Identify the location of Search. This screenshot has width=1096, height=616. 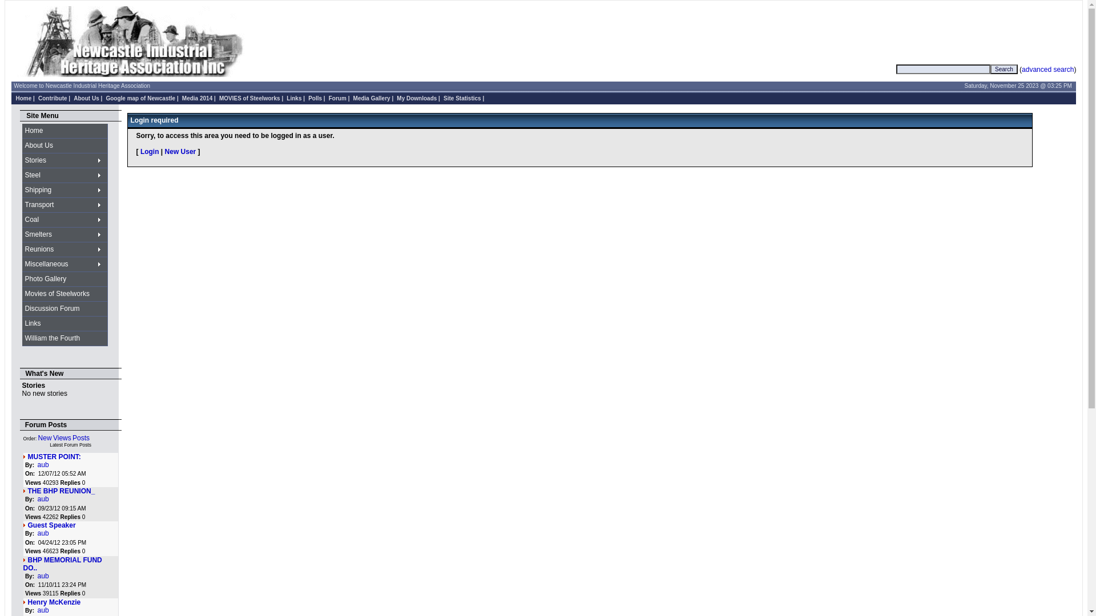
(1004, 70).